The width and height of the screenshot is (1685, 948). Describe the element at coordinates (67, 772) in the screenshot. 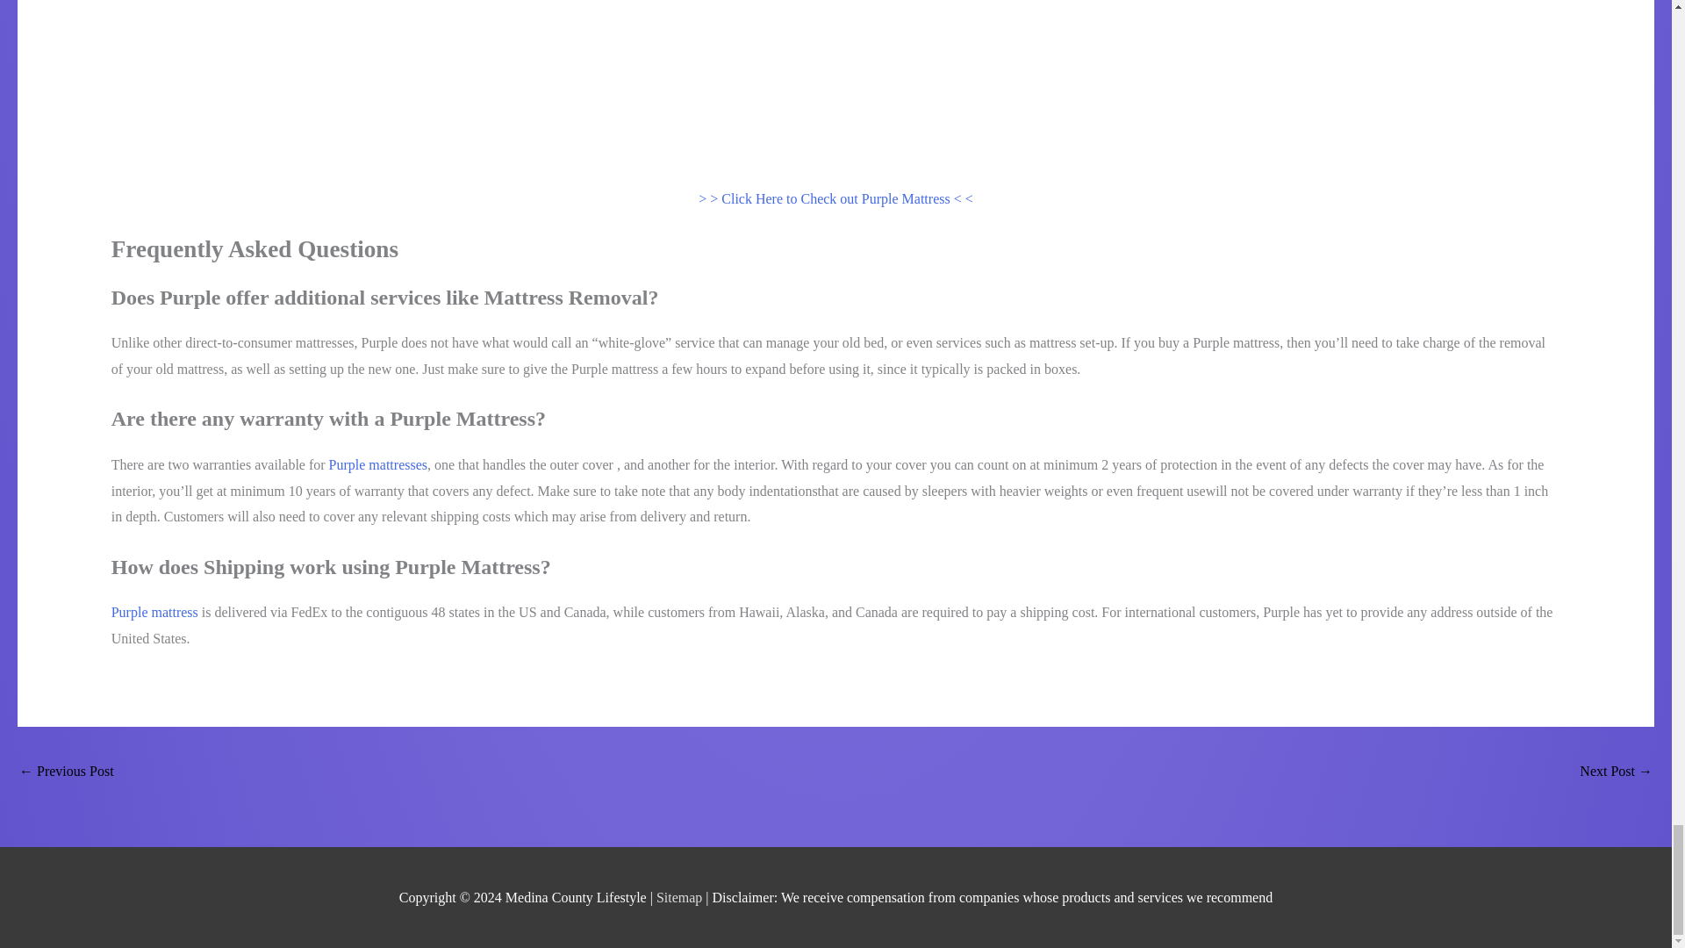

I see `Purple Mattress Cyber Monday 2023` at that location.